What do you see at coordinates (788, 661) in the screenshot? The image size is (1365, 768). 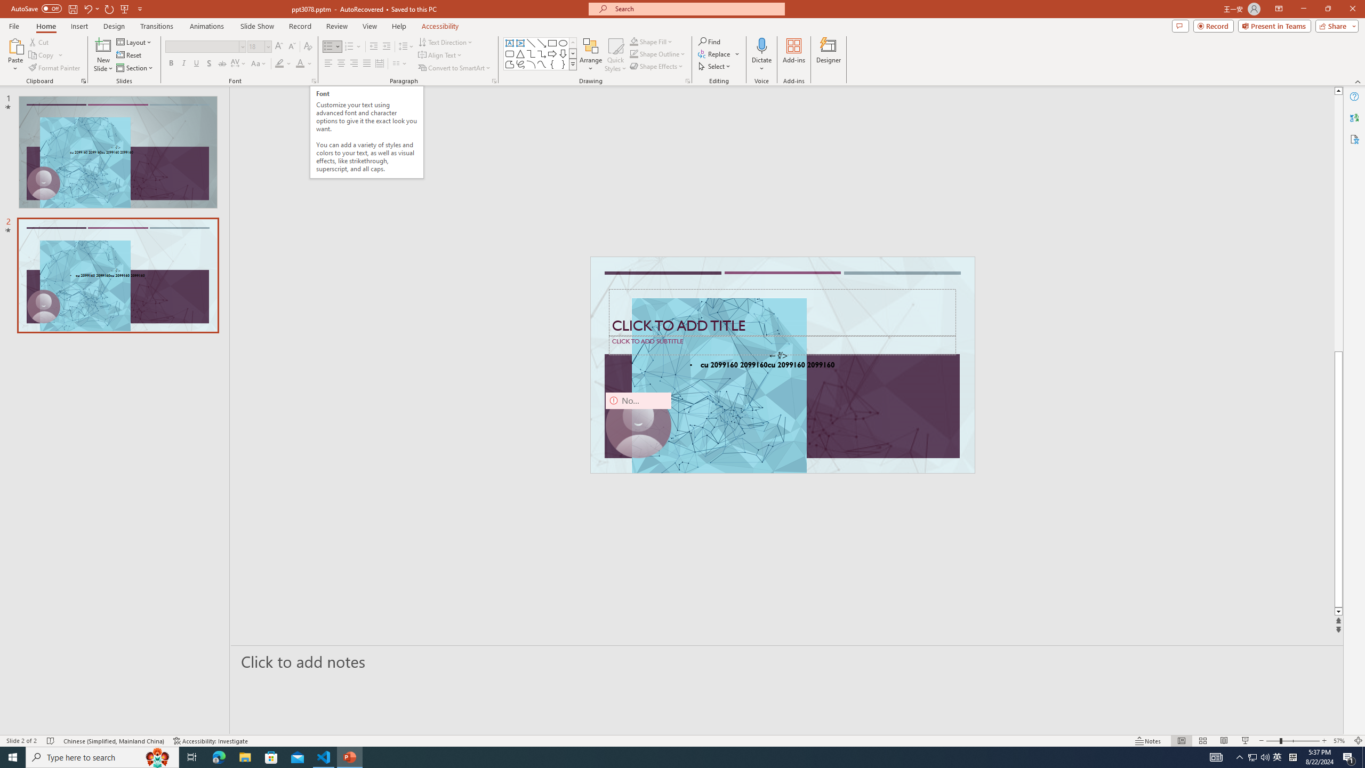 I see `Slide Notes` at bounding box center [788, 661].